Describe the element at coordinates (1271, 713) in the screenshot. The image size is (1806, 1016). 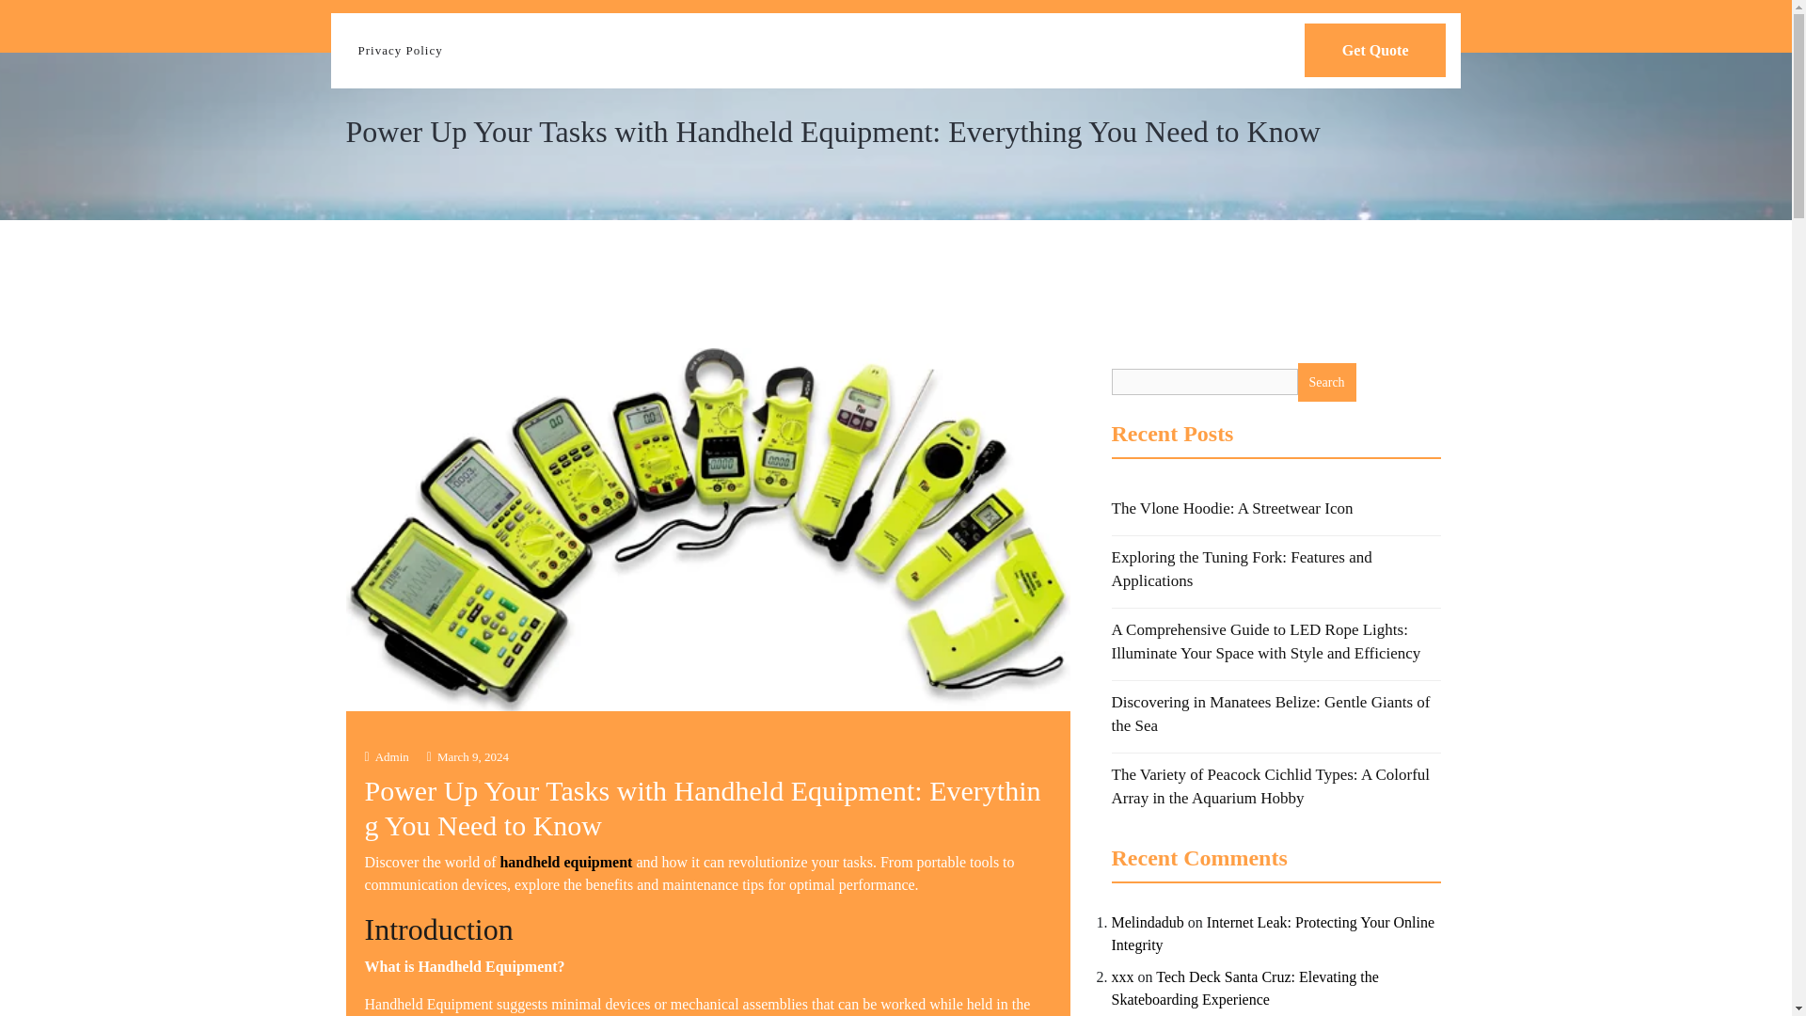
I see `Discovering in Manatees Belize: Gentle Giants of the Sea` at that location.